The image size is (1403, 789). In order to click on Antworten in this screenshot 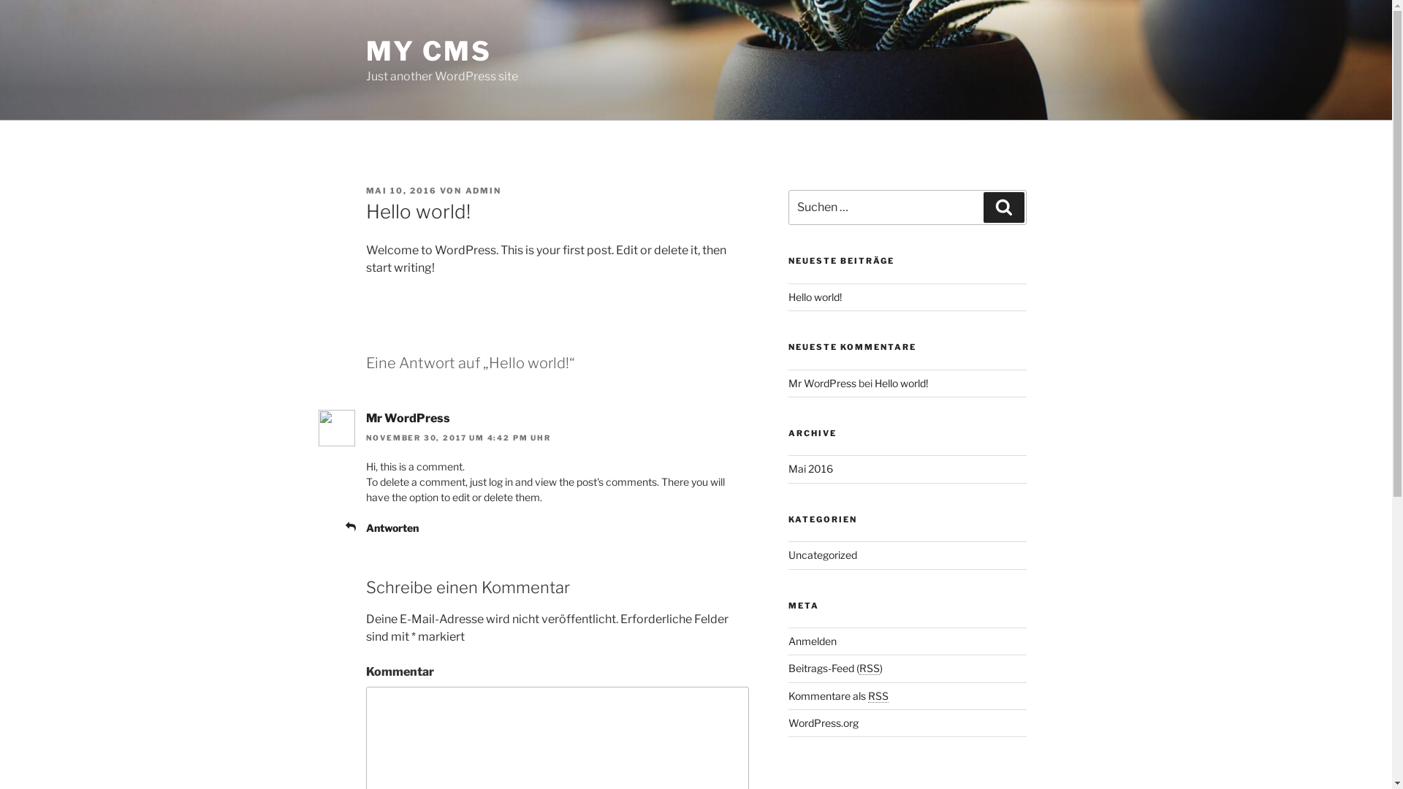, I will do `click(392, 527)`.